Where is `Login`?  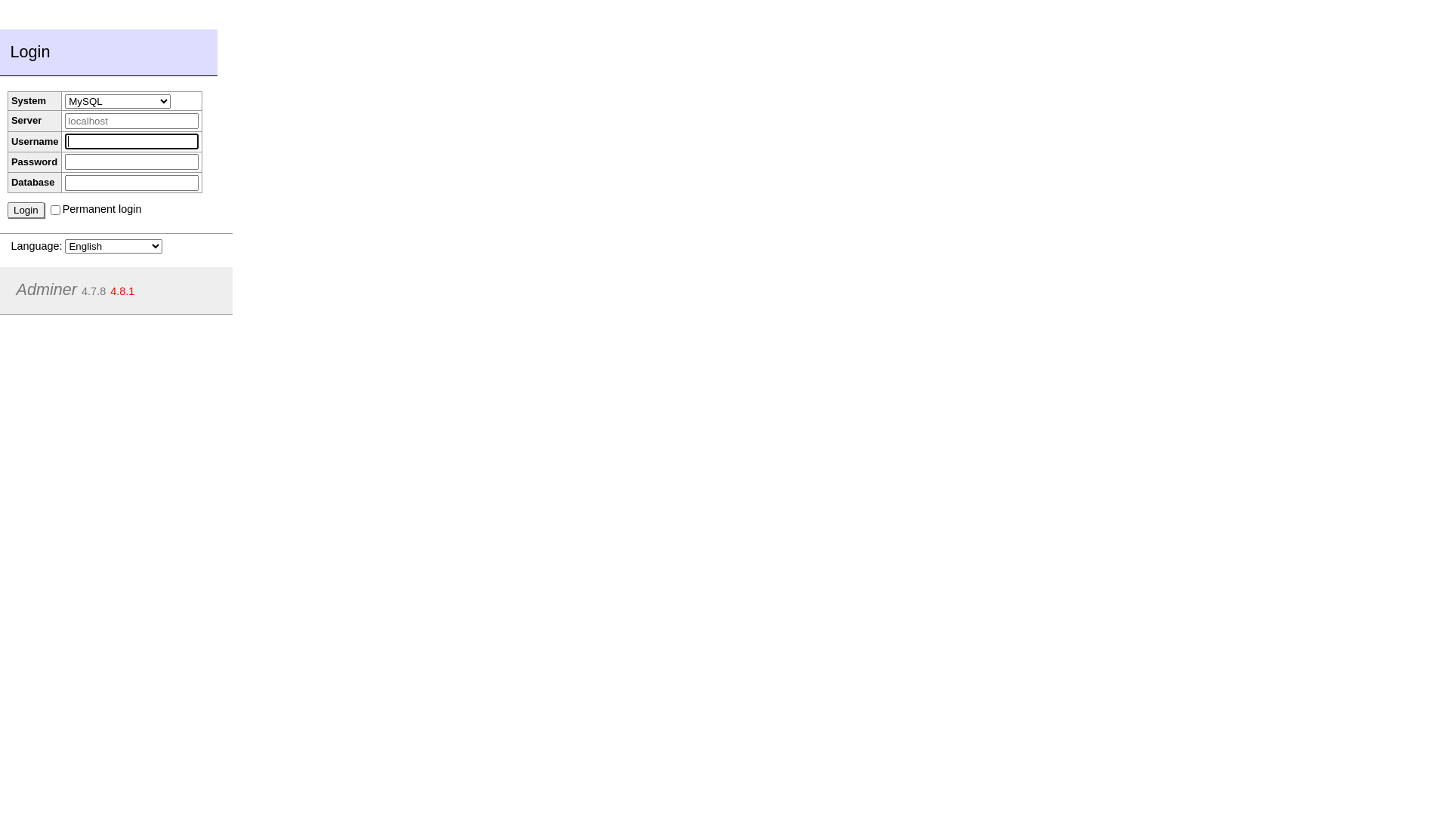
Login is located at coordinates (26, 210).